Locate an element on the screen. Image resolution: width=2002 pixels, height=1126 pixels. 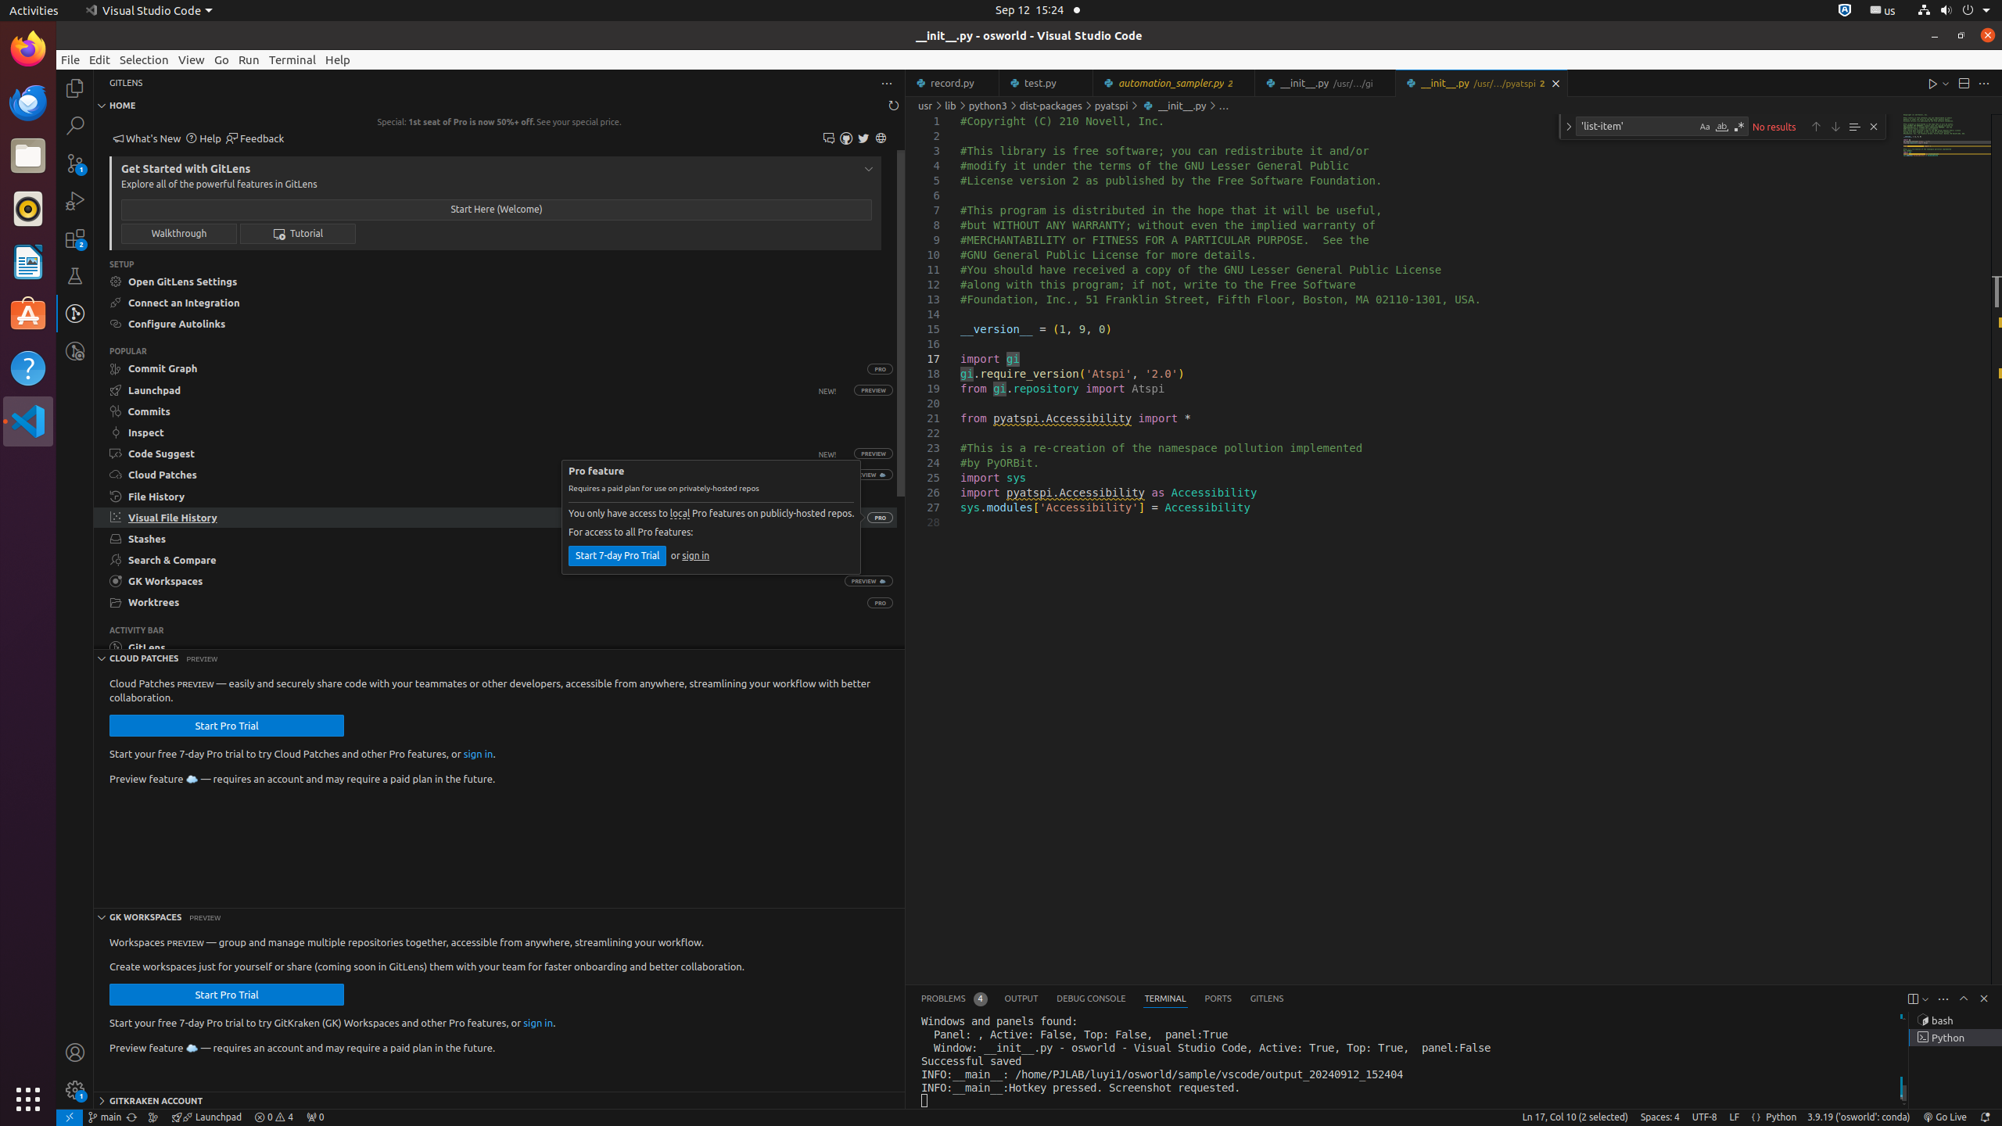
Home Section is located at coordinates (499, 106).